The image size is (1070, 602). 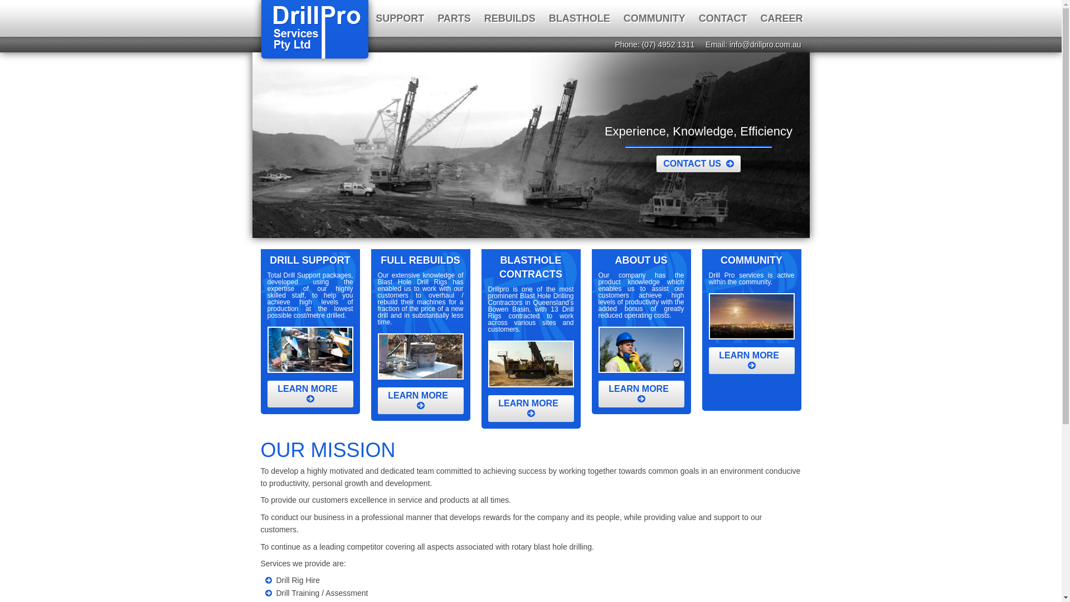 I want to click on LEARN MORE  , so click(x=310, y=394).